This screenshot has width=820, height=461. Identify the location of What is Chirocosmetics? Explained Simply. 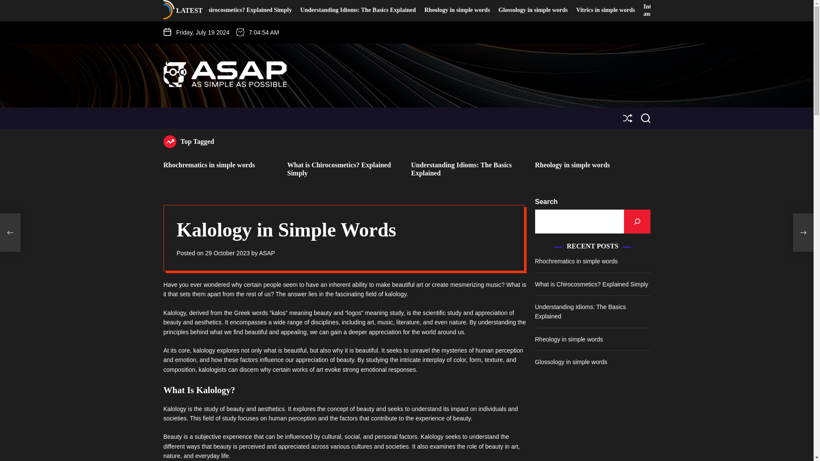
(352, 10).